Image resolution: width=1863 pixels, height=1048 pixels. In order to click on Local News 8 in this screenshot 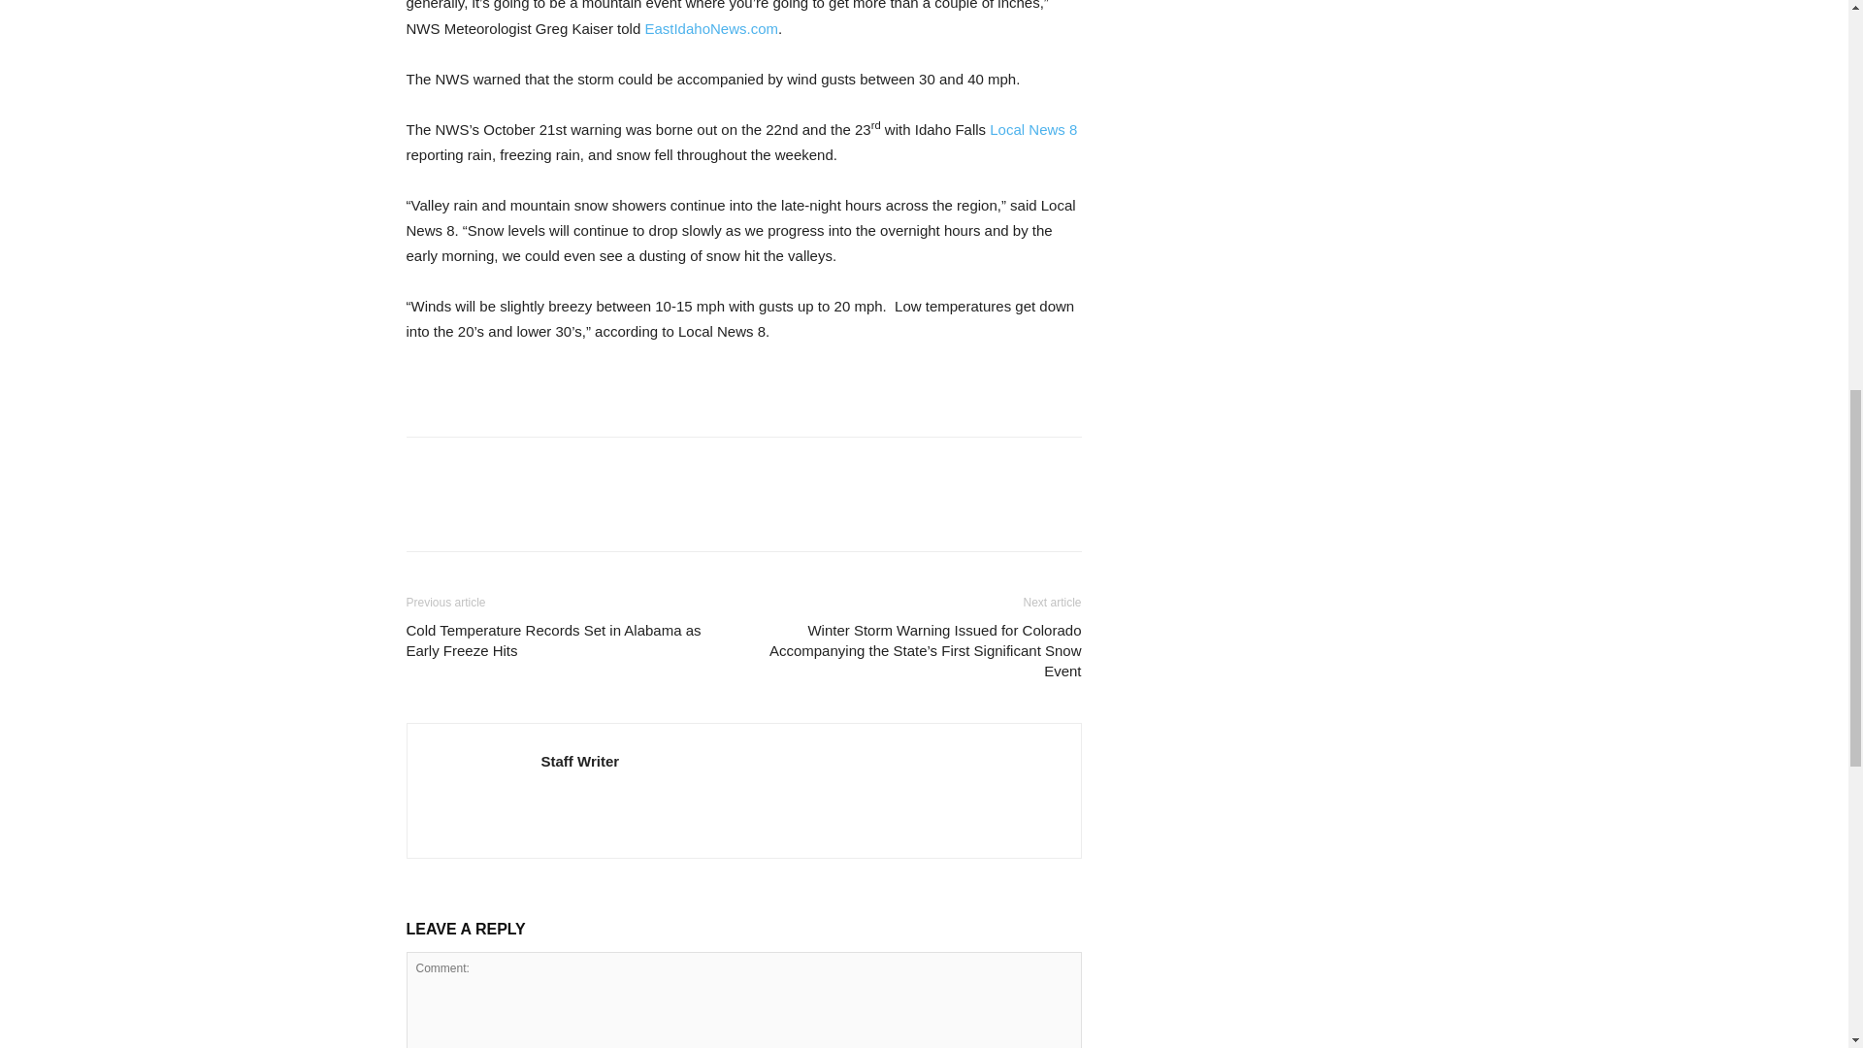, I will do `click(1032, 129)`.